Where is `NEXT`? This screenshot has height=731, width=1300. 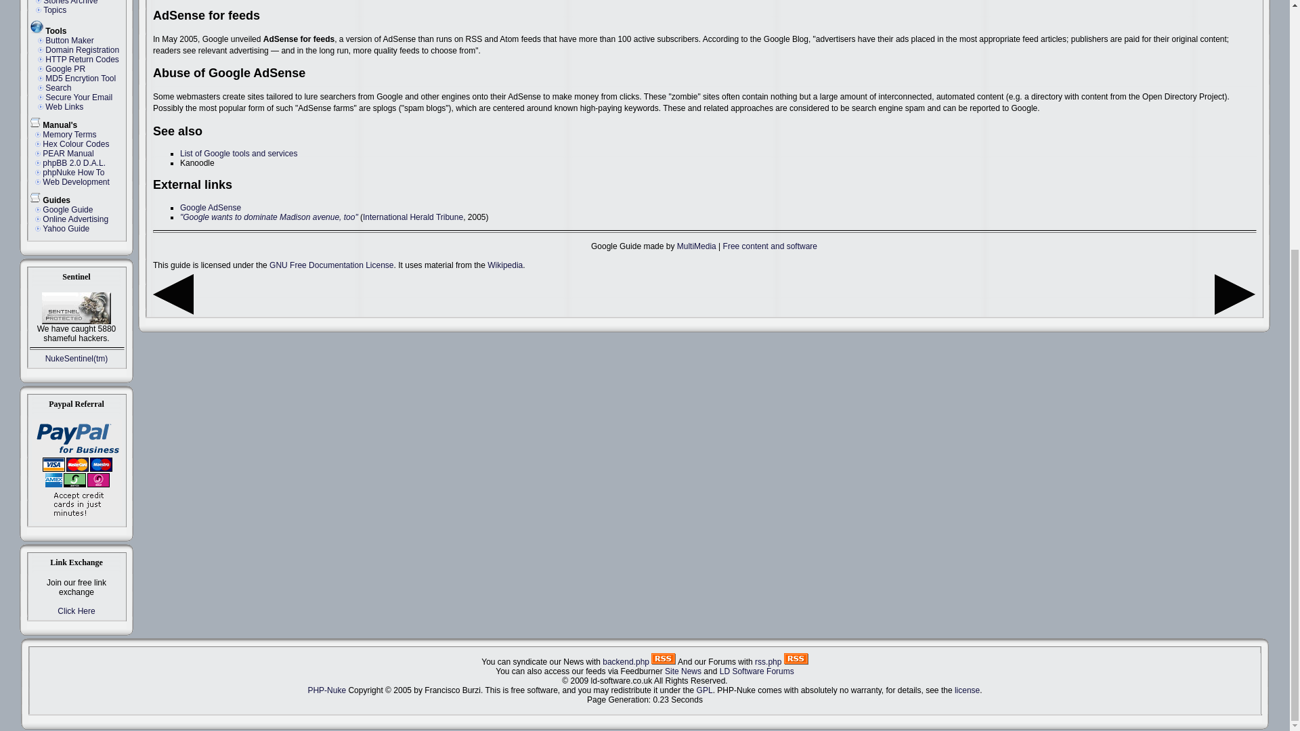 NEXT is located at coordinates (1235, 311).